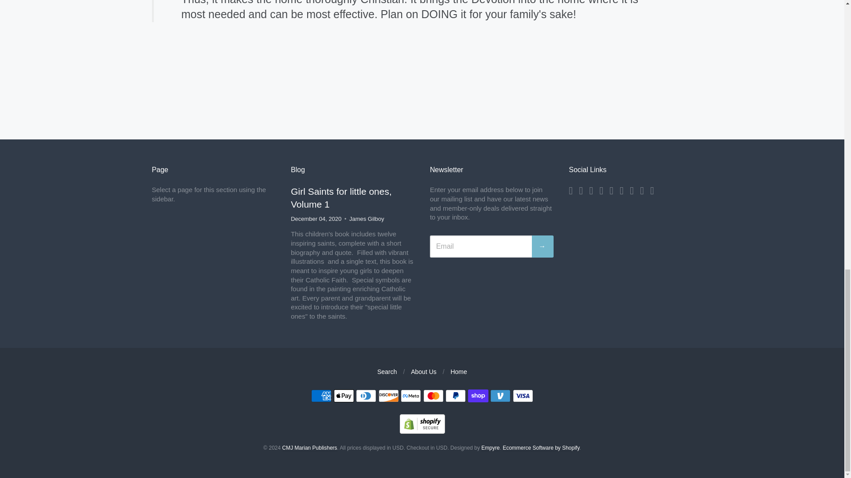 This screenshot has width=851, height=478. I want to click on CMJ Marian Publishers, so click(309, 448).